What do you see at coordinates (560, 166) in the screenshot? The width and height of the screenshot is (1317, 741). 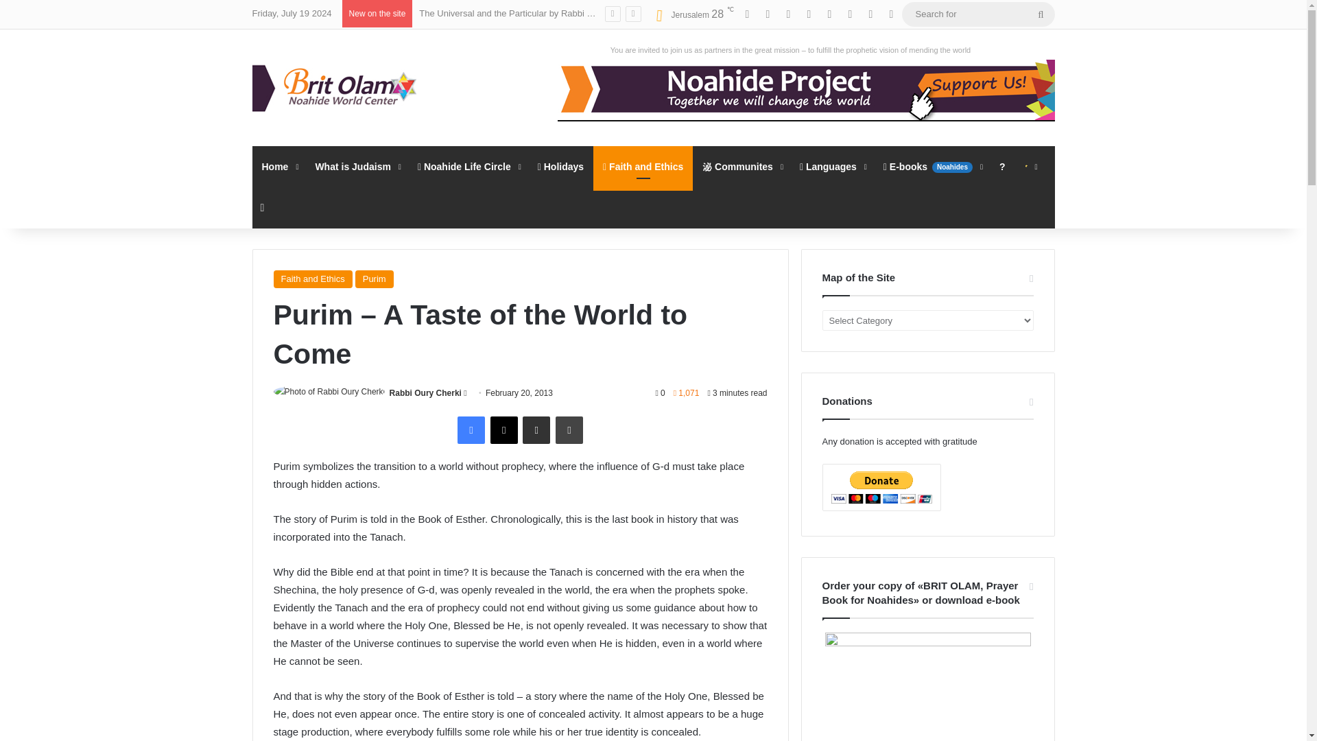 I see `Holidays` at bounding box center [560, 166].